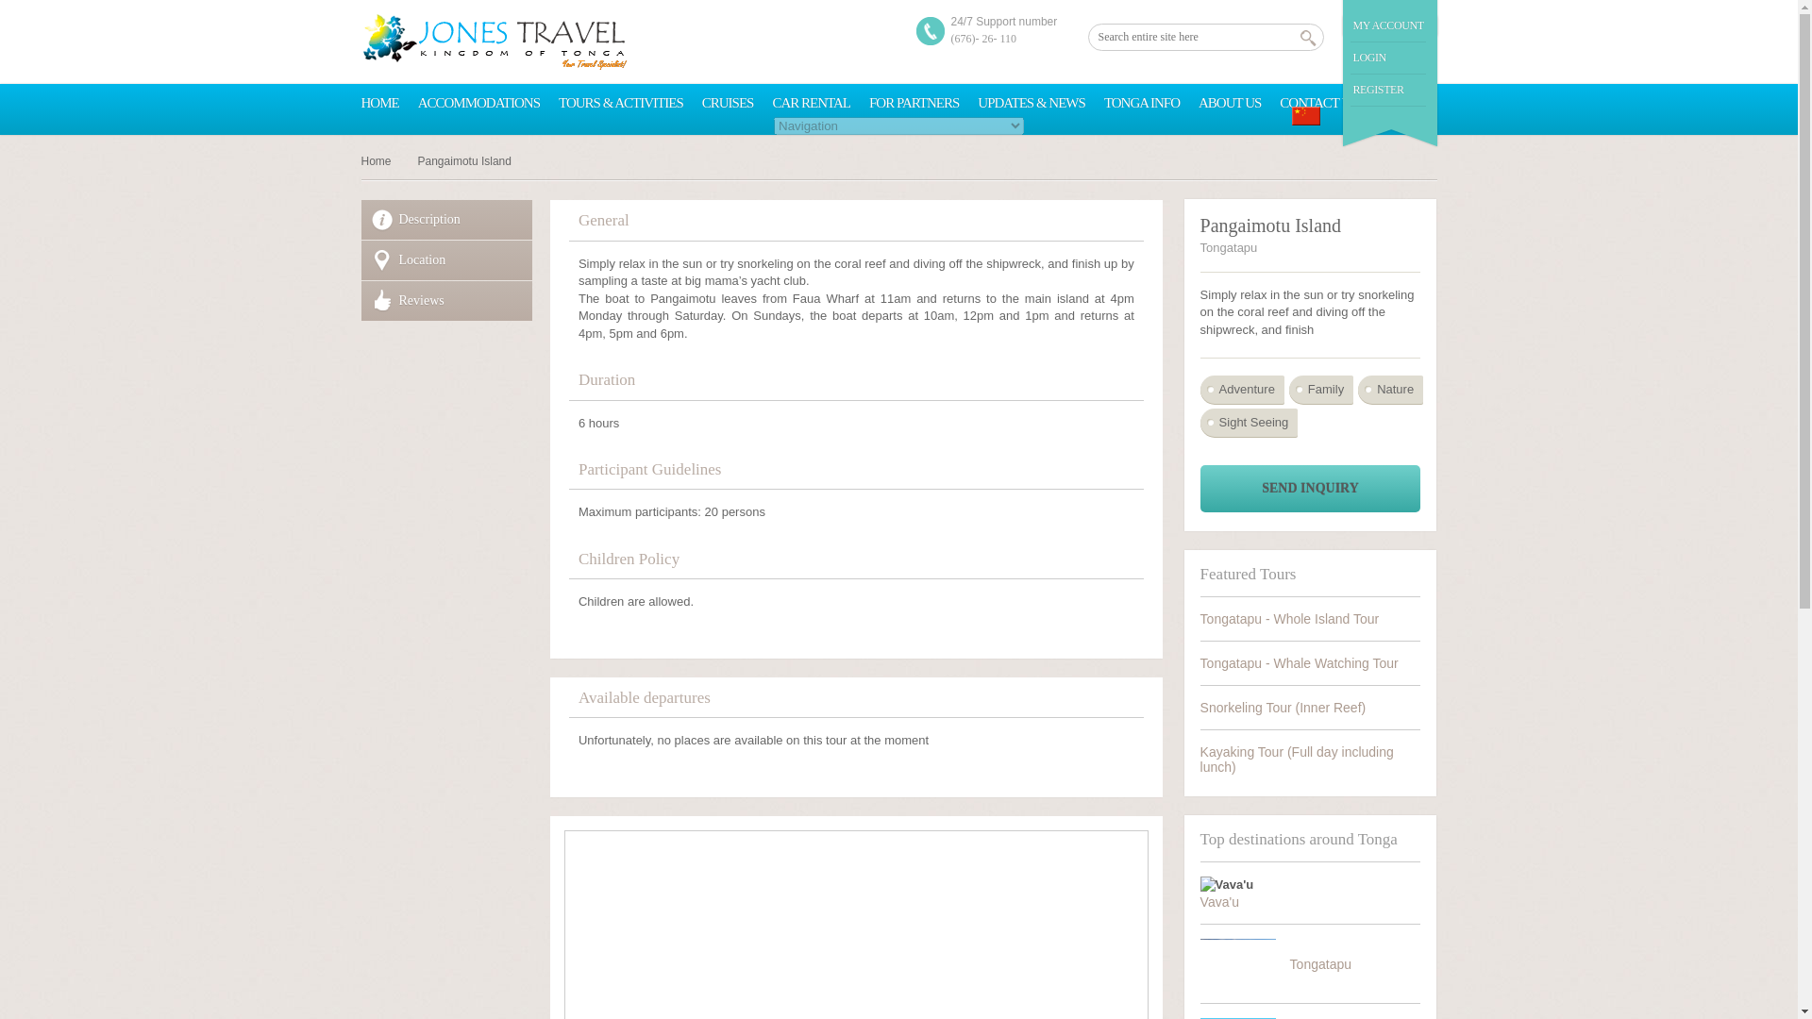 The width and height of the screenshot is (1812, 1019). What do you see at coordinates (1379, 89) in the screenshot?
I see `REGISTER` at bounding box center [1379, 89].